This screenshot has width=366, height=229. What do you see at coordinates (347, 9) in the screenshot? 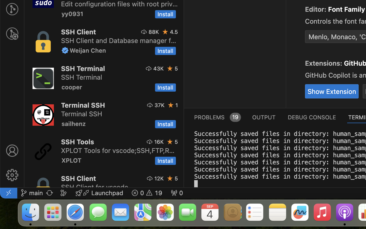
I see `Font Family` at bounding box center [347, 9].